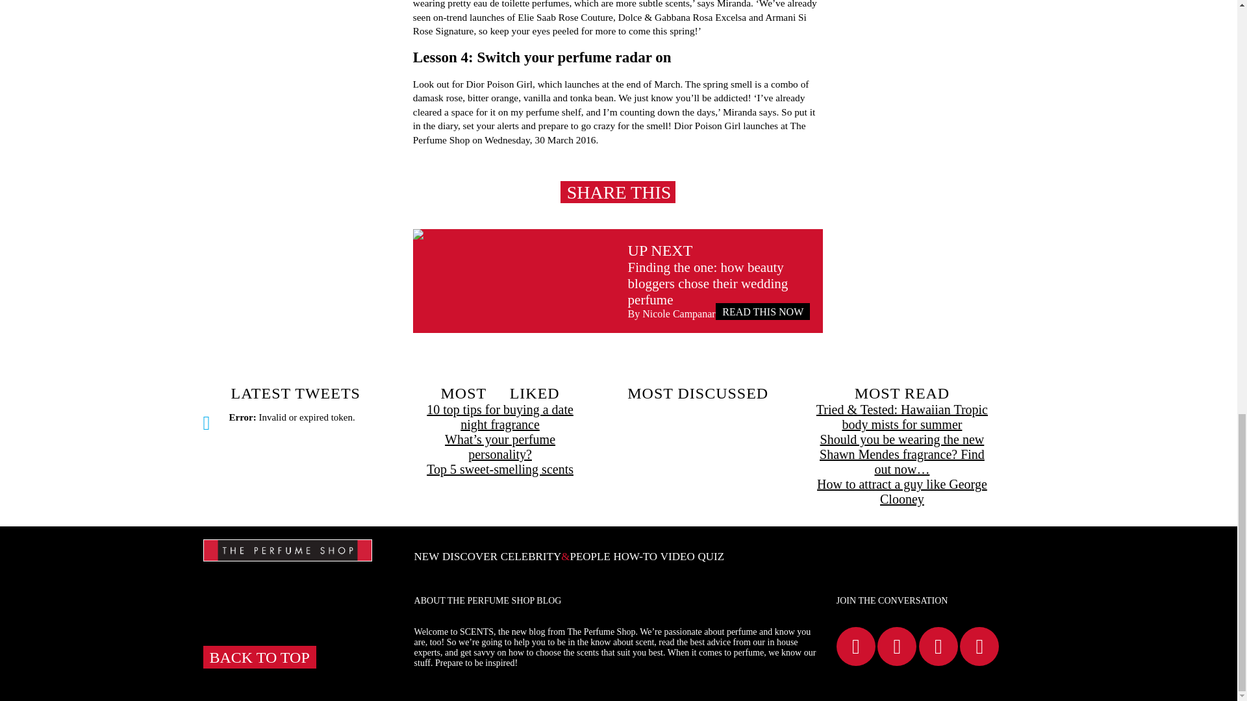 The width and height of the screenshot is (1247, 701). Describe the element at coordinates (711, 556) in the screenshot. I see `QUIZ` at that location.